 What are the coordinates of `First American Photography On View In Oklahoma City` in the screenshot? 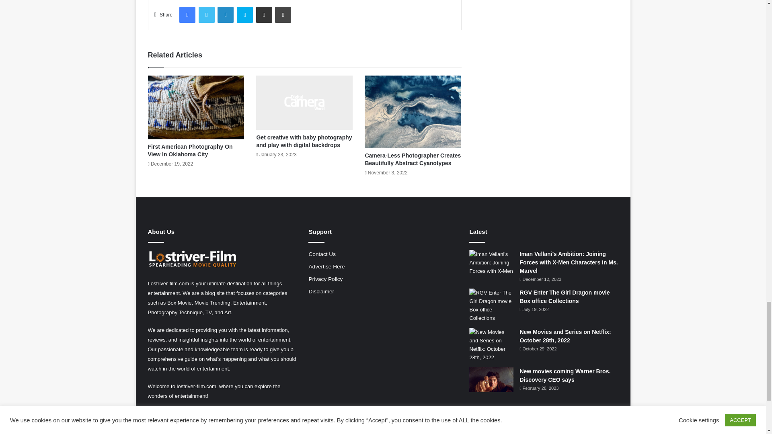 It's located at (191, 150).